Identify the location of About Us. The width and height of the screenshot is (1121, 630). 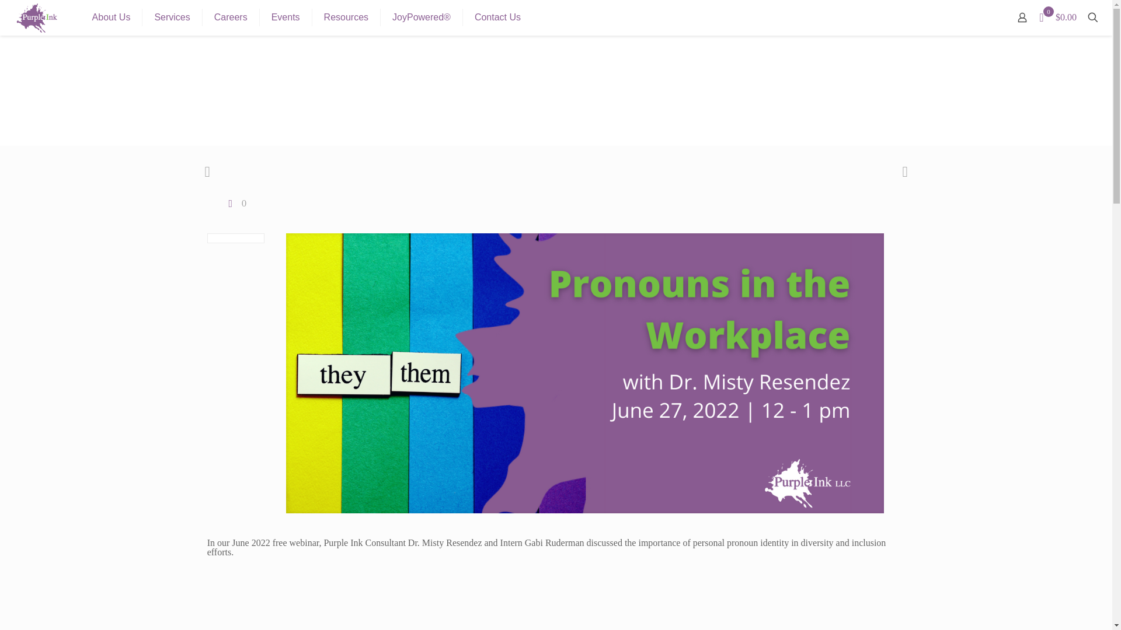
(112, 17).